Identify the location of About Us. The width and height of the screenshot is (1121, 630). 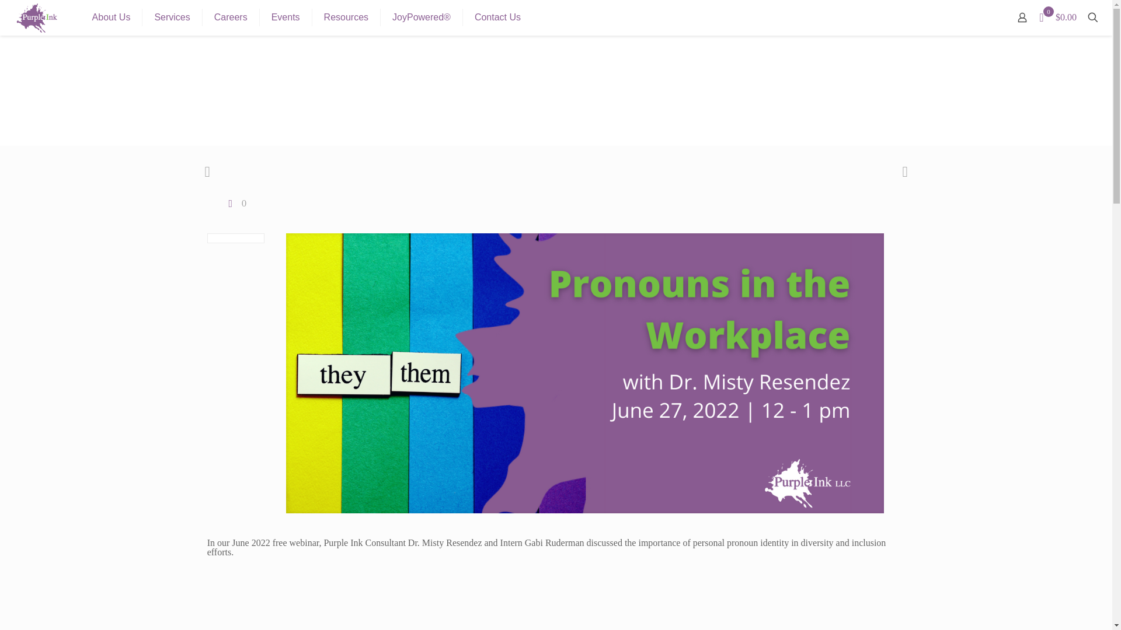
(112, 17).